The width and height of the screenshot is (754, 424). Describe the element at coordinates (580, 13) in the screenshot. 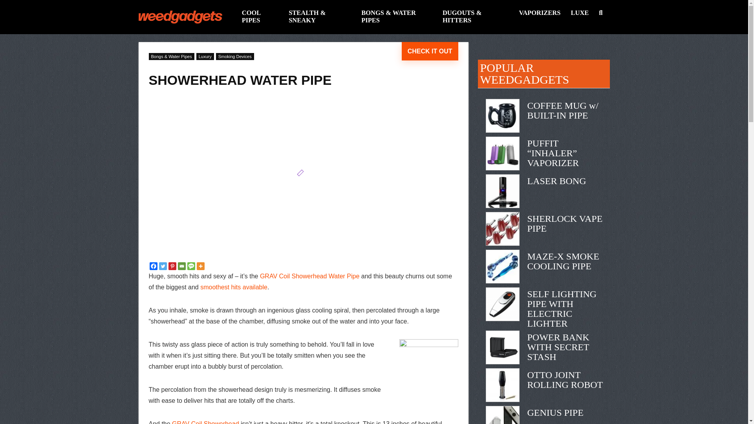

I see `LUXE` at that location.